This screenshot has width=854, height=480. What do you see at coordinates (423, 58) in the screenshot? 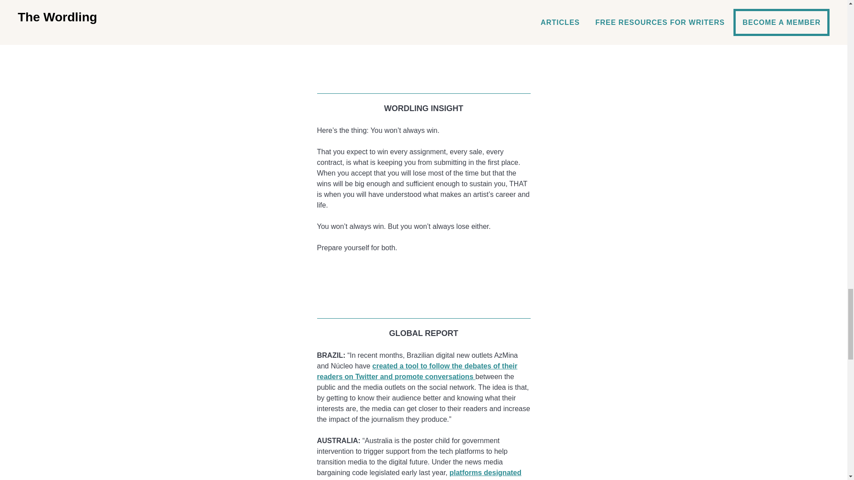
I see `twitter` at bounding box center [423, 58].